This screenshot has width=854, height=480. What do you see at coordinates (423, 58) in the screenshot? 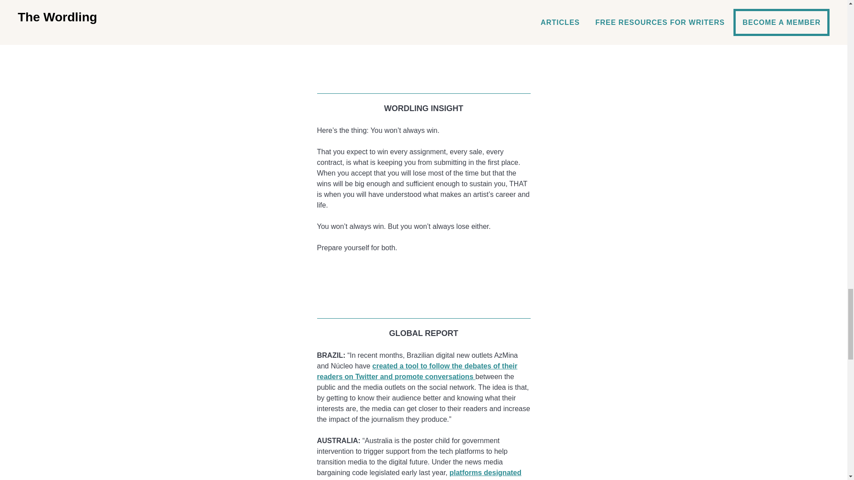
I see `twitter` at bounding box center [423, 58].